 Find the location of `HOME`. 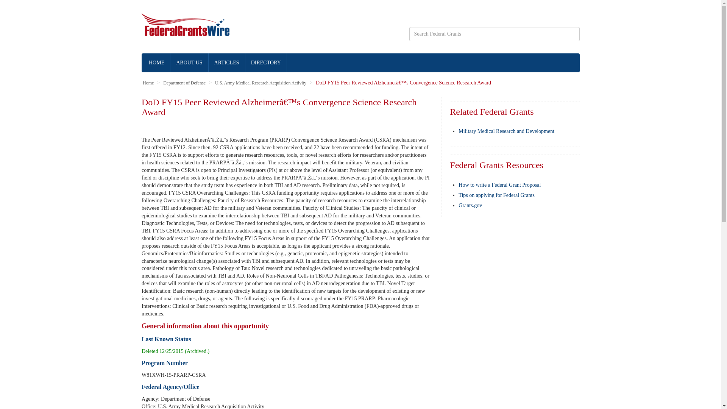

HOME is located at coordinates (157, 63).